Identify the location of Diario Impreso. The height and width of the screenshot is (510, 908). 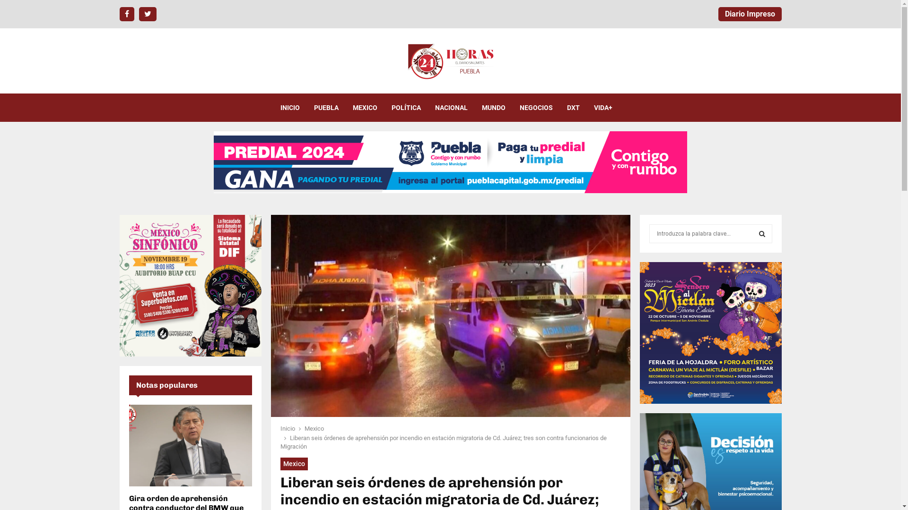
(750, 14).